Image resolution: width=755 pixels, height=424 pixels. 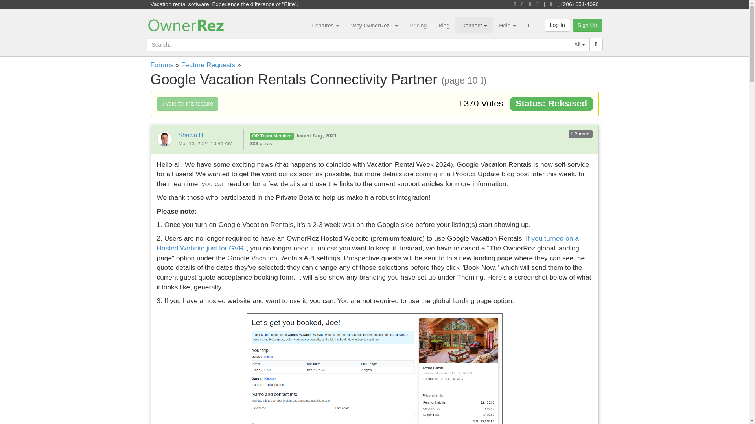 What do you see at coordinates (374, 25) in the screenshot?
I see `Why OwnerRez?` at bounding box center [374, 25].